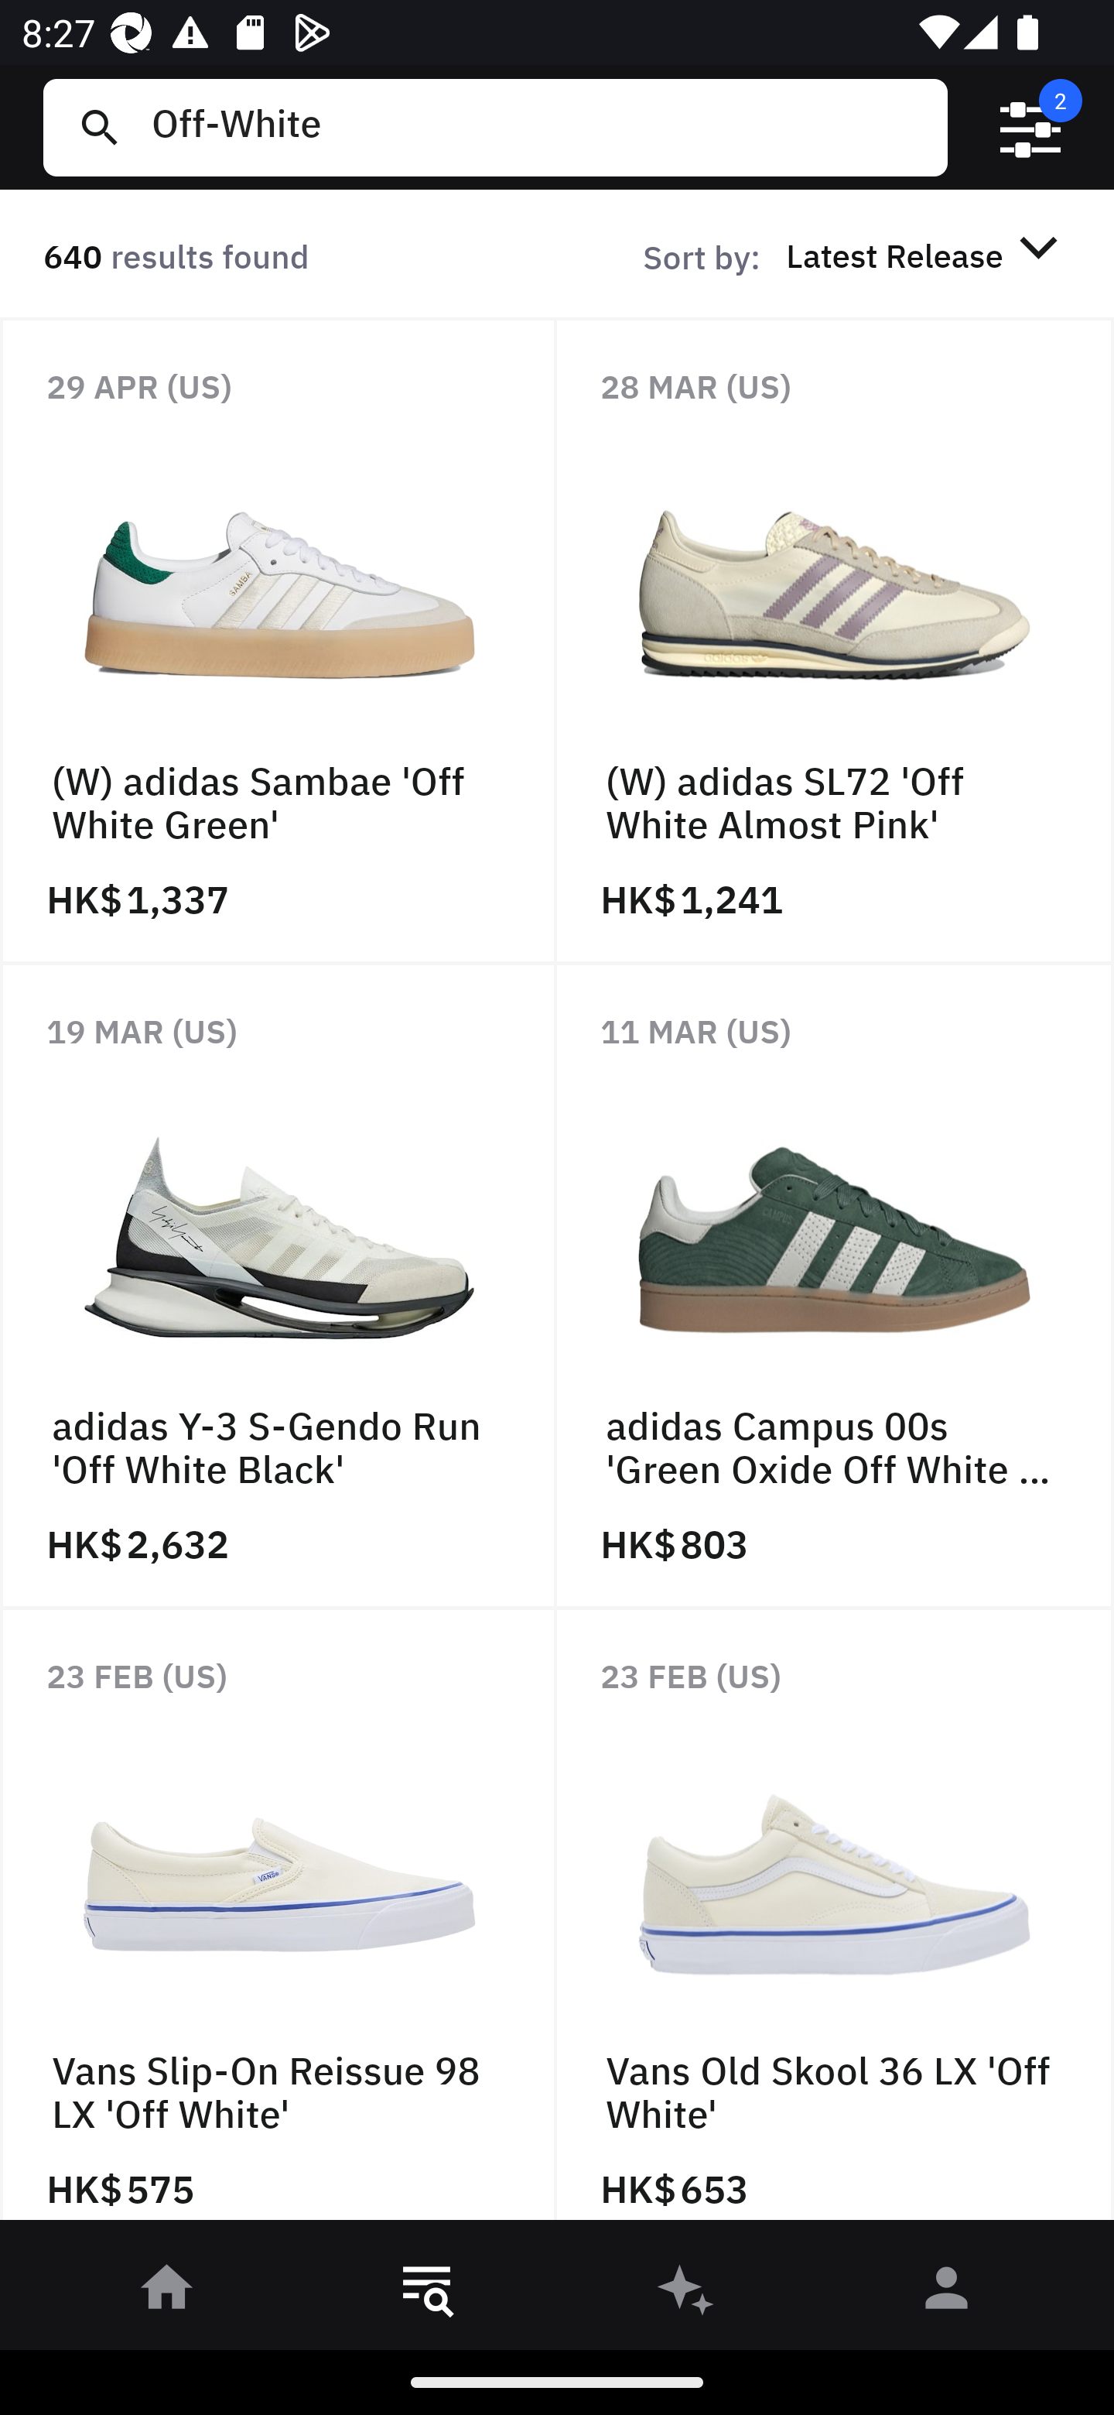 The width and height of the screenshot is (1114, 2415). What do you see at coordinates (167, 2293) in the screenshot?
I see `󰋜` at bounding box center [167, 2293].